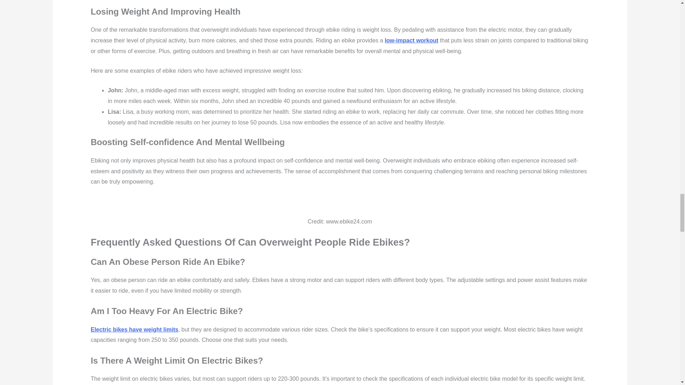 This screenshot has height=385, width=685. Describe the element at coordinates (411, 40) in the screenshot. I see `low-impact workout` at that location.